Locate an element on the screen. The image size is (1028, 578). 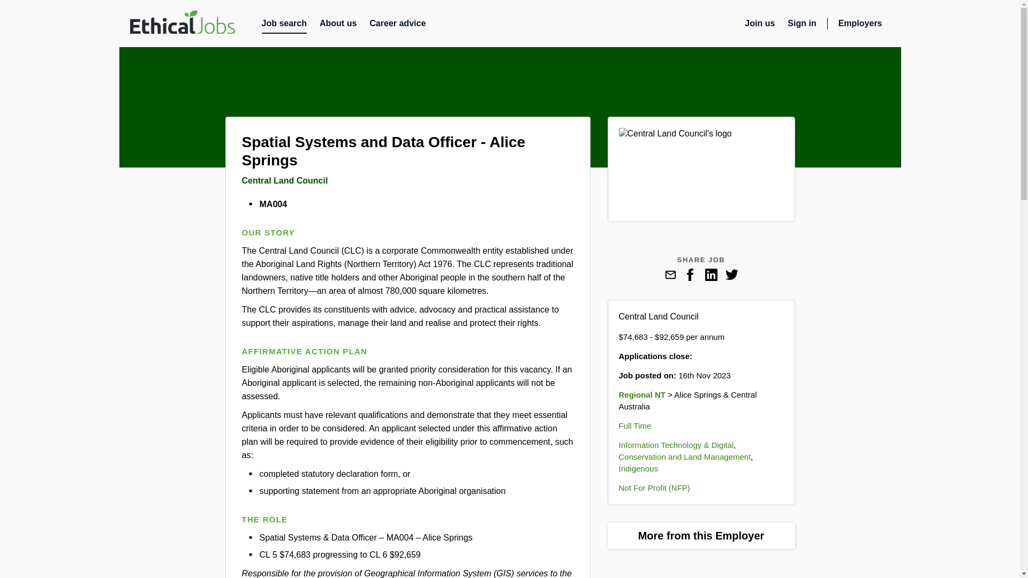
Job search is located at coordinates (284, 26).